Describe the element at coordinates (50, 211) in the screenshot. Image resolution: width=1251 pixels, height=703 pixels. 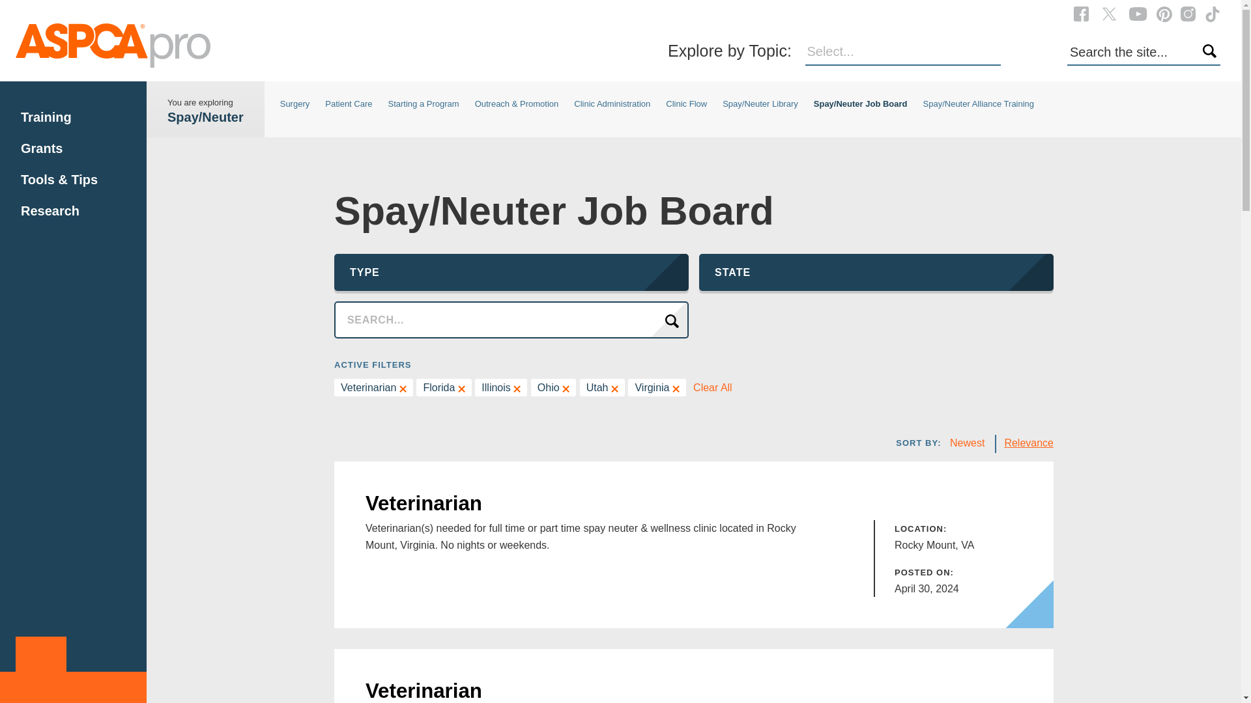
I see `Research` at that location.